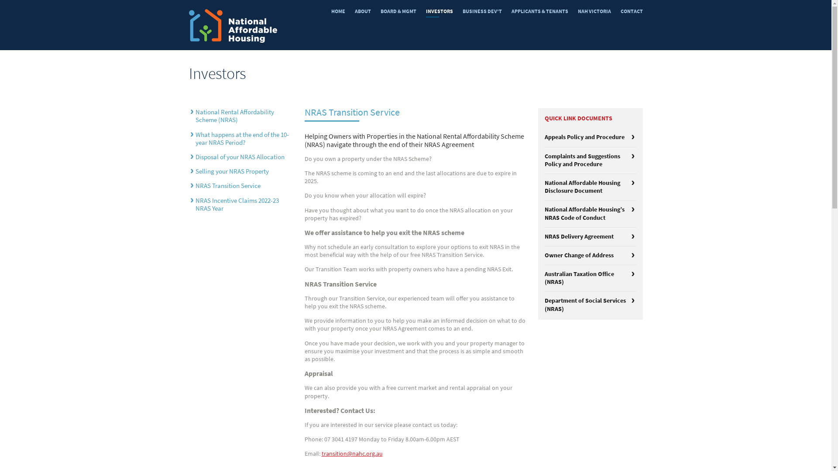  What do you see at coordinates (232, 171) in the screenshot?
I see `Selling your NRAS Property` at bounding box center [232, 171].